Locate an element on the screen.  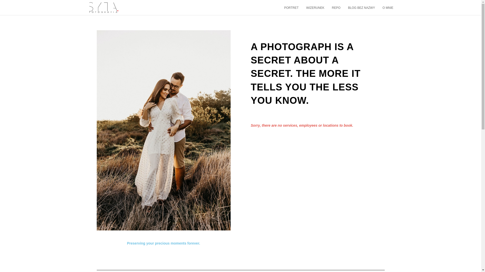
REPO is located at coordinates (336, 8).